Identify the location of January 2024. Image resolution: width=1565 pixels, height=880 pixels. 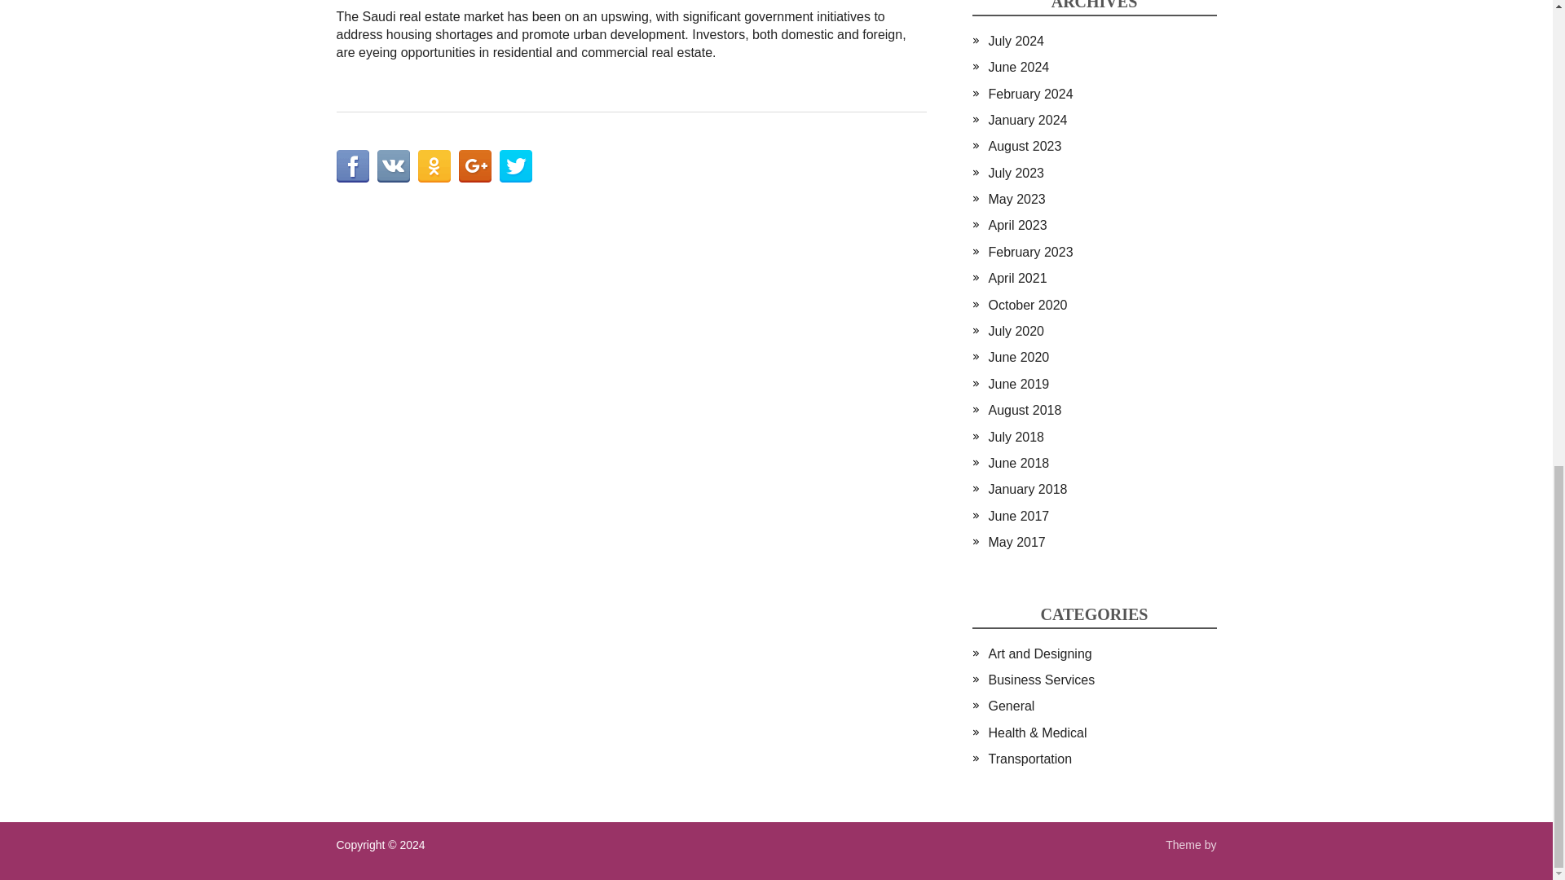
(1027, 120).